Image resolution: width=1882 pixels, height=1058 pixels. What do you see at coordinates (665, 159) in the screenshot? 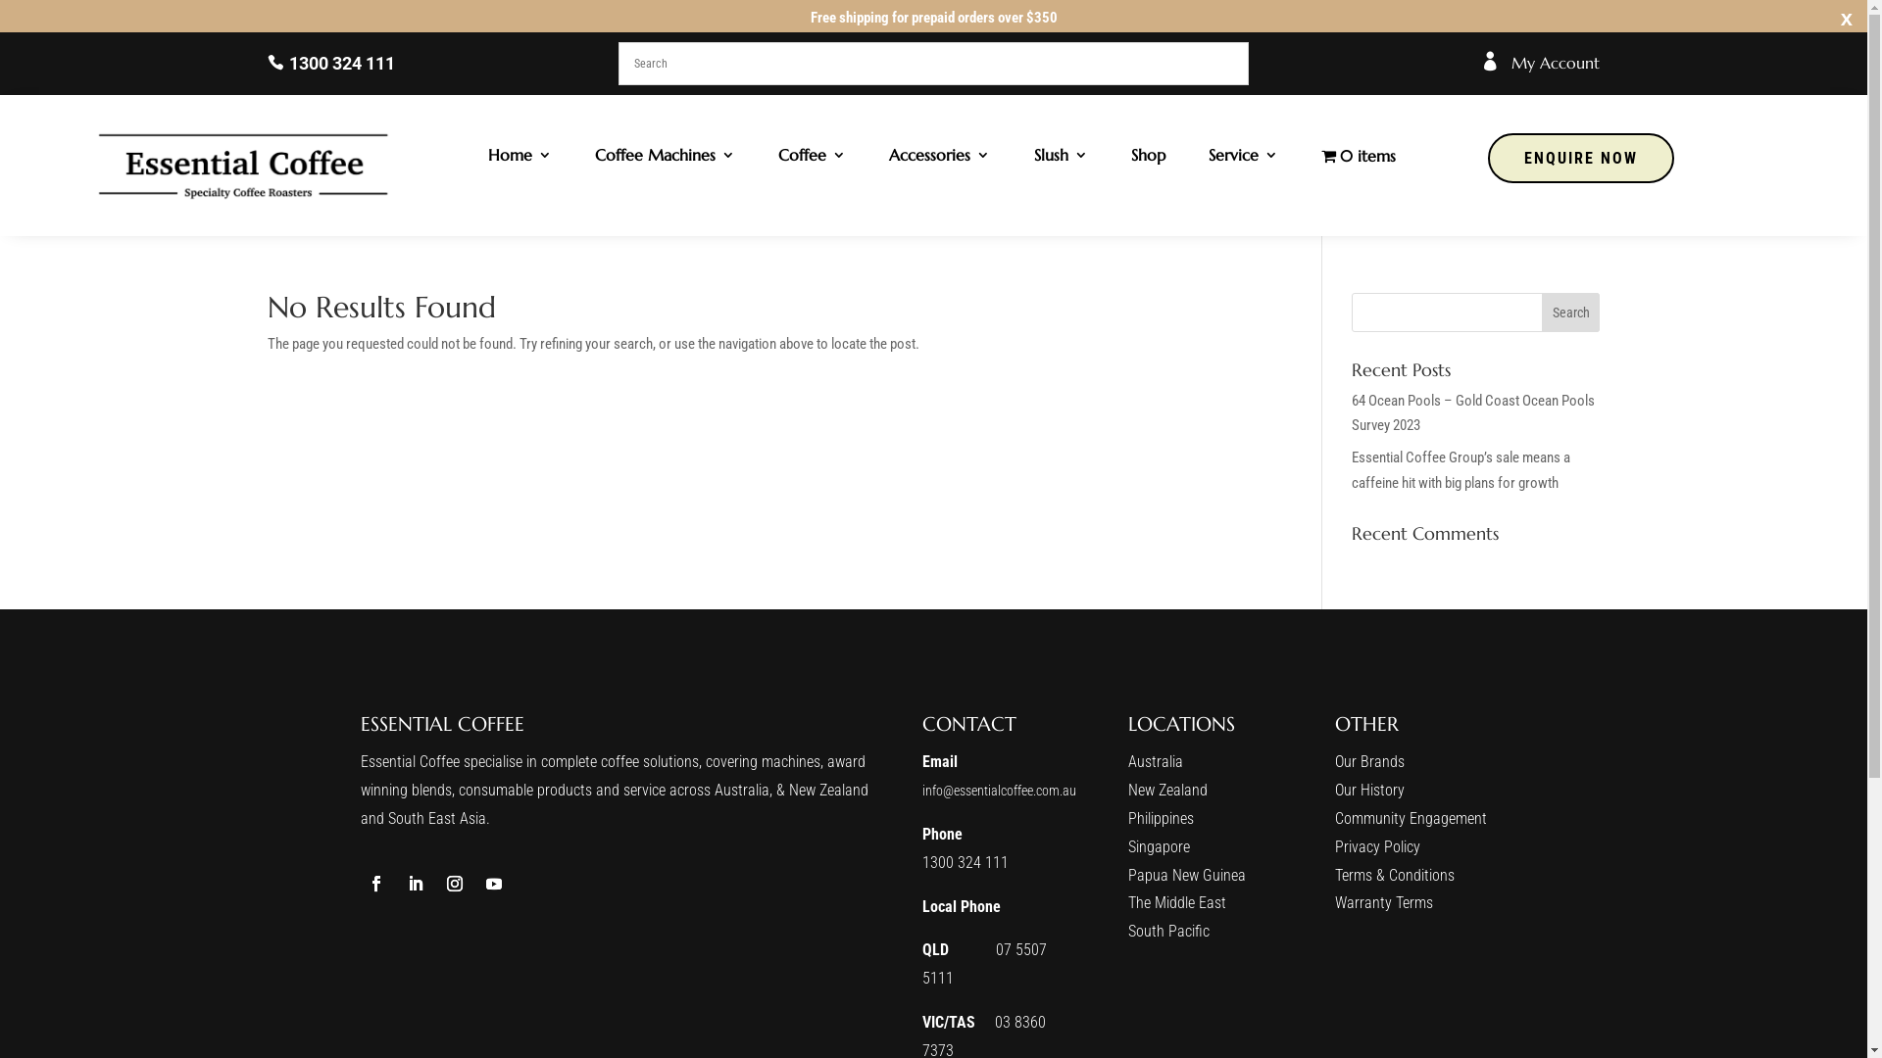
I see `Coffee Machines` at bounding box center [665, 159].